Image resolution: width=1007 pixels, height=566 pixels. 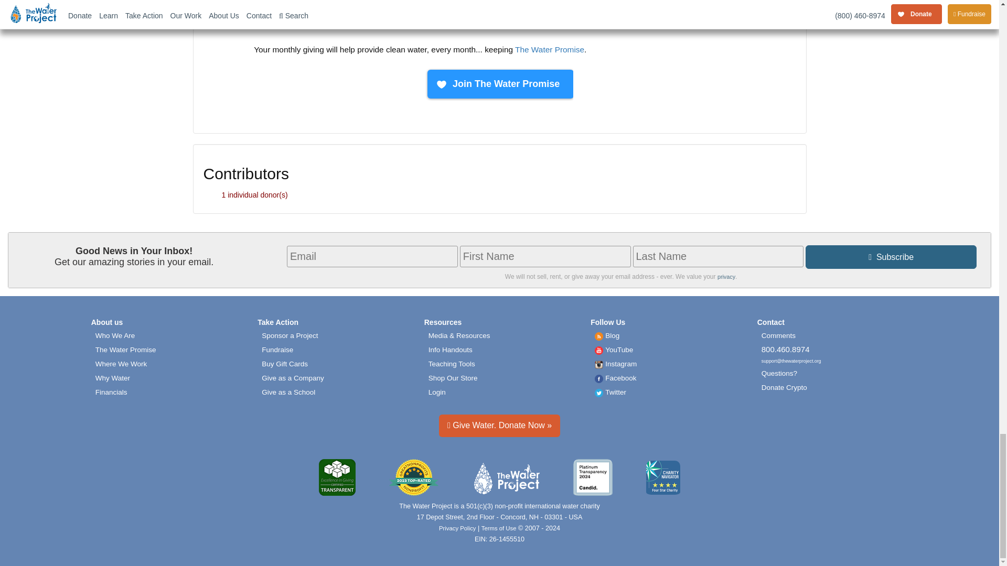 I want to click on Donate Button, so click(x=499, y=84).